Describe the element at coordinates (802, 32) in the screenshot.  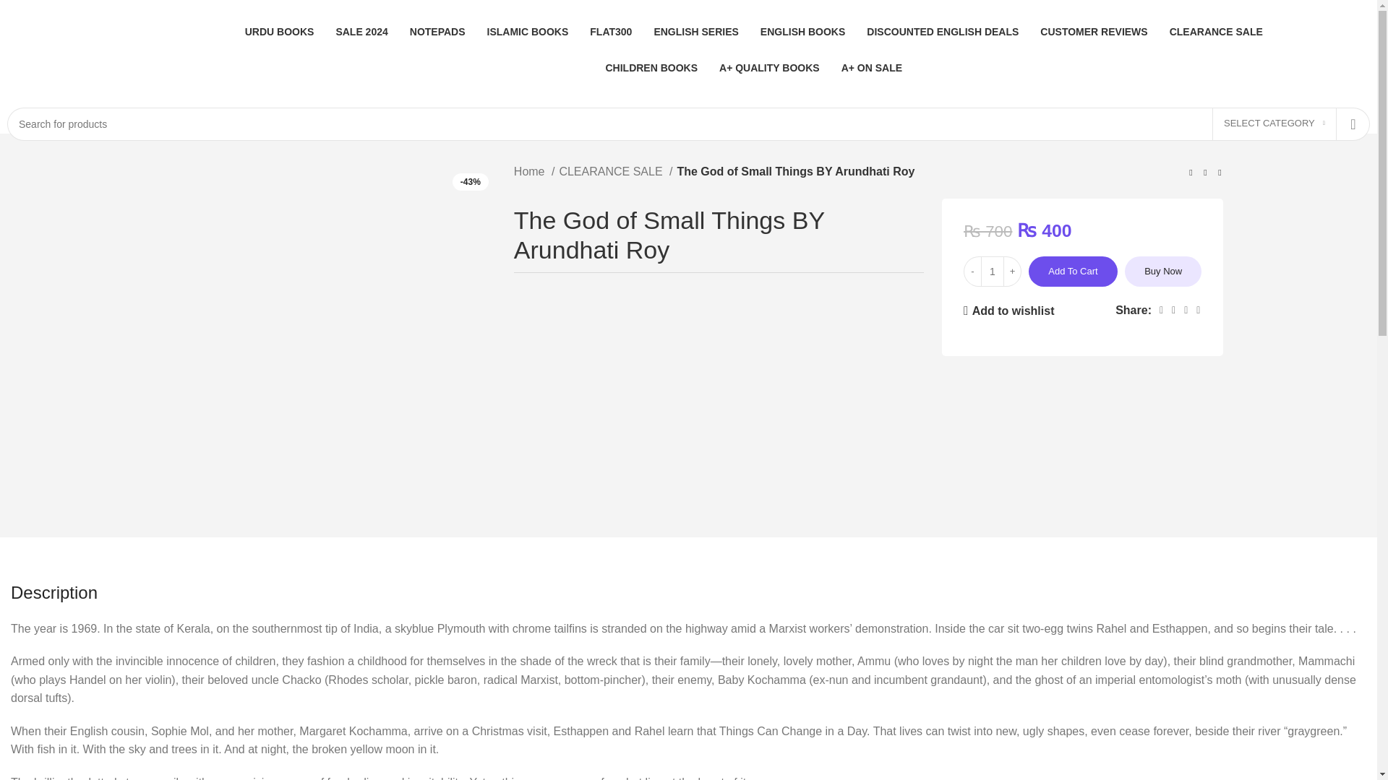
I see `ENGLISH BOOKS` at that location.